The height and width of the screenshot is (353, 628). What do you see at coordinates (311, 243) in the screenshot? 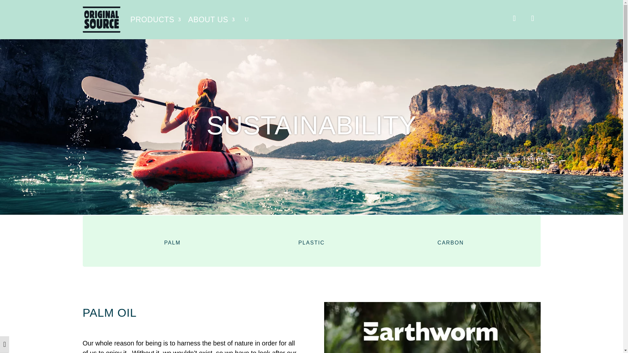
I see `PLASTIC` at bounding box center [311, 243].